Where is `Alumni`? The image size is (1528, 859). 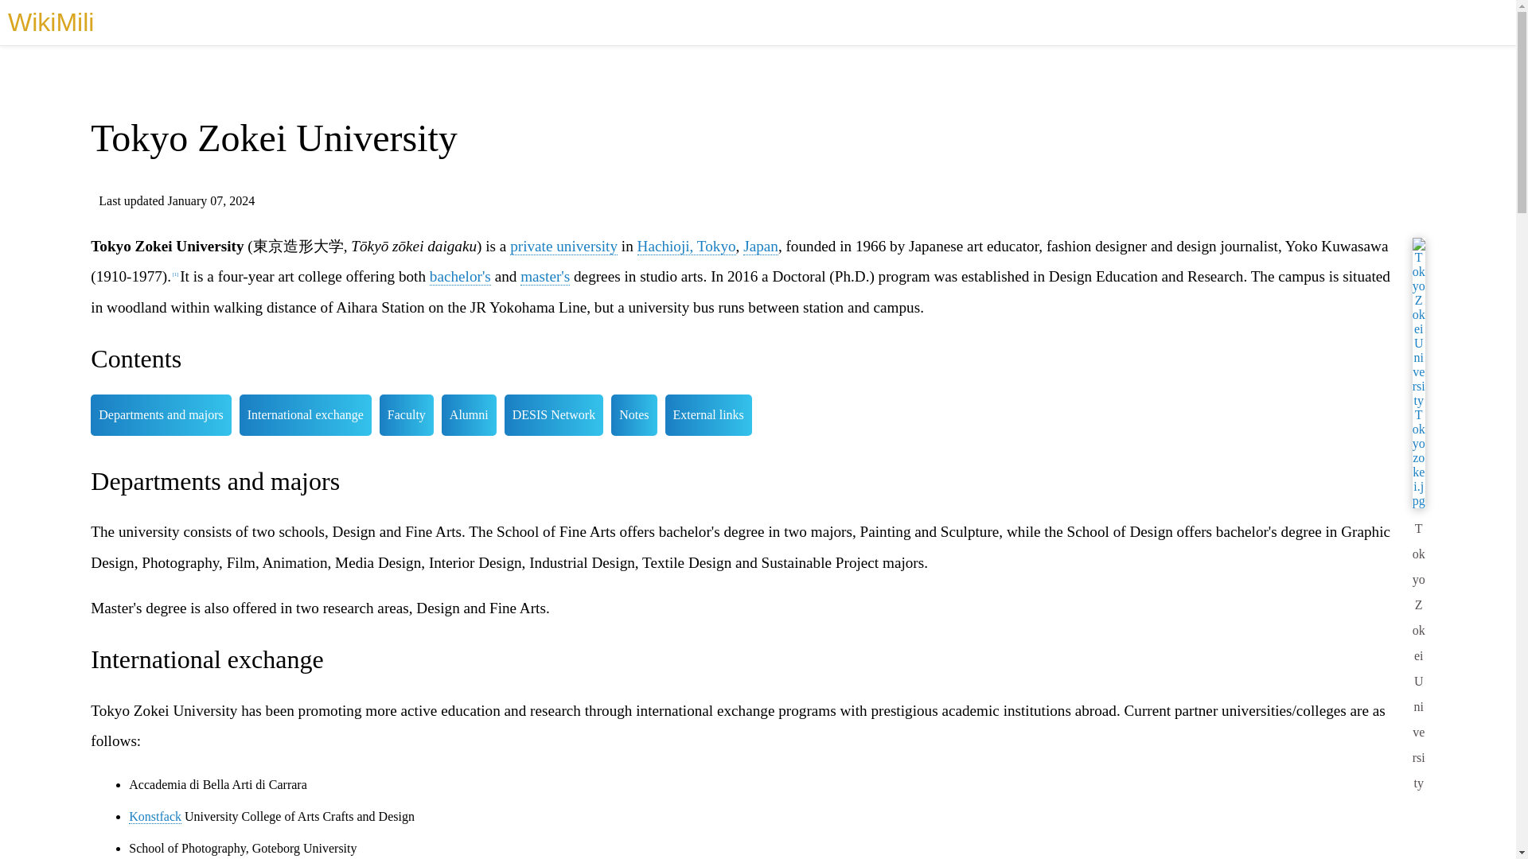 Alumni is located at coordinates (469, 414).